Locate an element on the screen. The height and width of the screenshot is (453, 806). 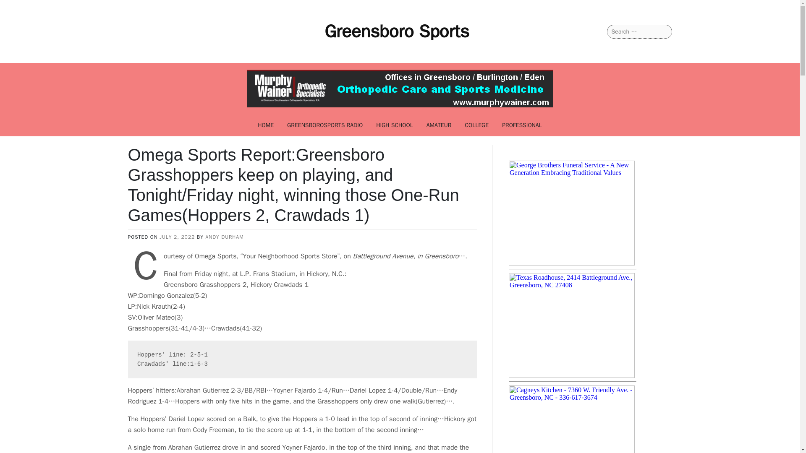
HIGH SCHOOL is located at coordinates (395, 125).